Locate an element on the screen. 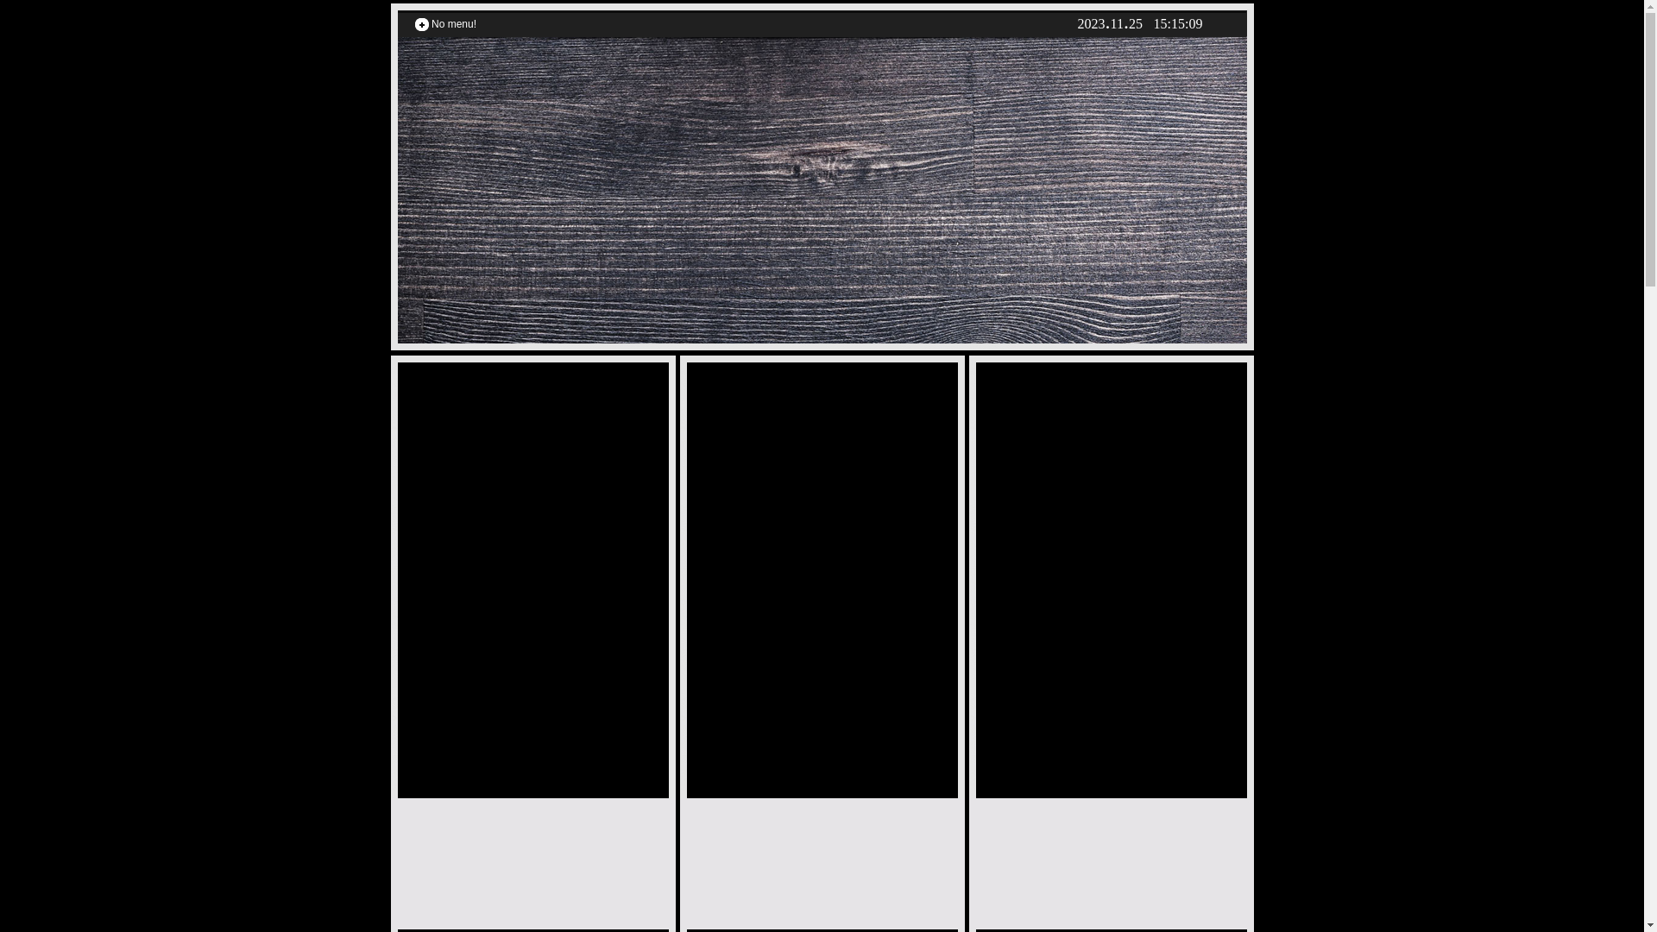 This screenshot has width=1657, height=932. No menu! is located at coordinates (454, 24).